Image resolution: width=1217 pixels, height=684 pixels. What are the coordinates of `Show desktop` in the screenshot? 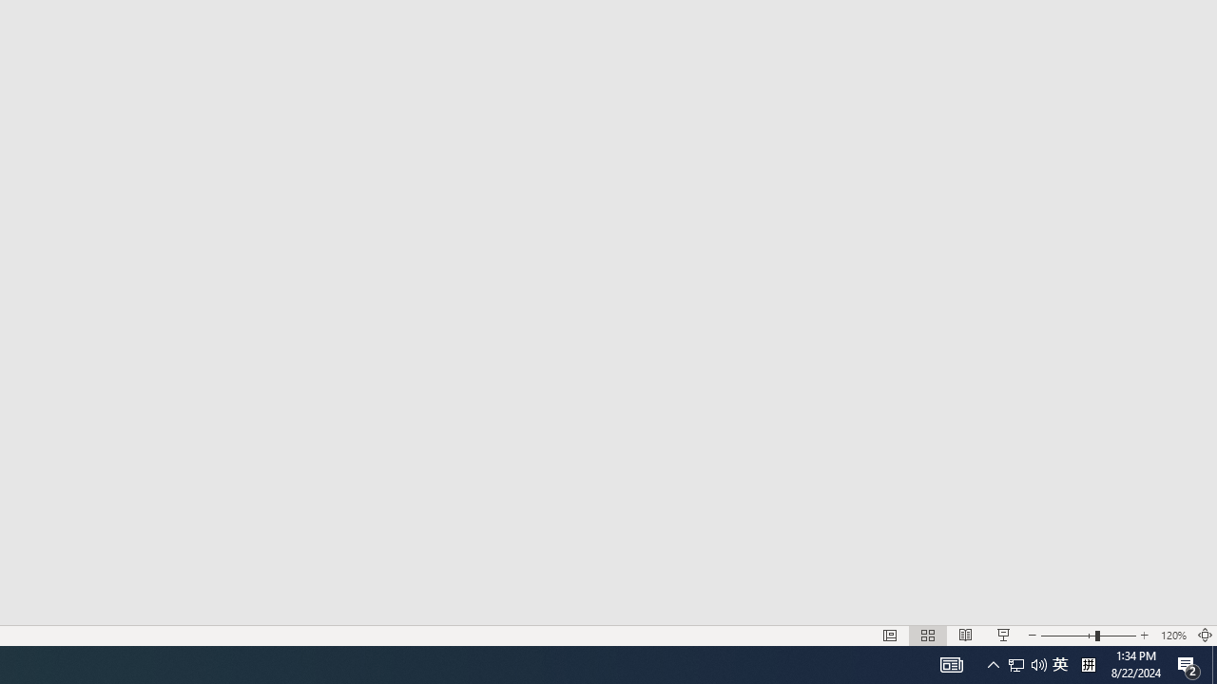 It's located at (1173, 635).